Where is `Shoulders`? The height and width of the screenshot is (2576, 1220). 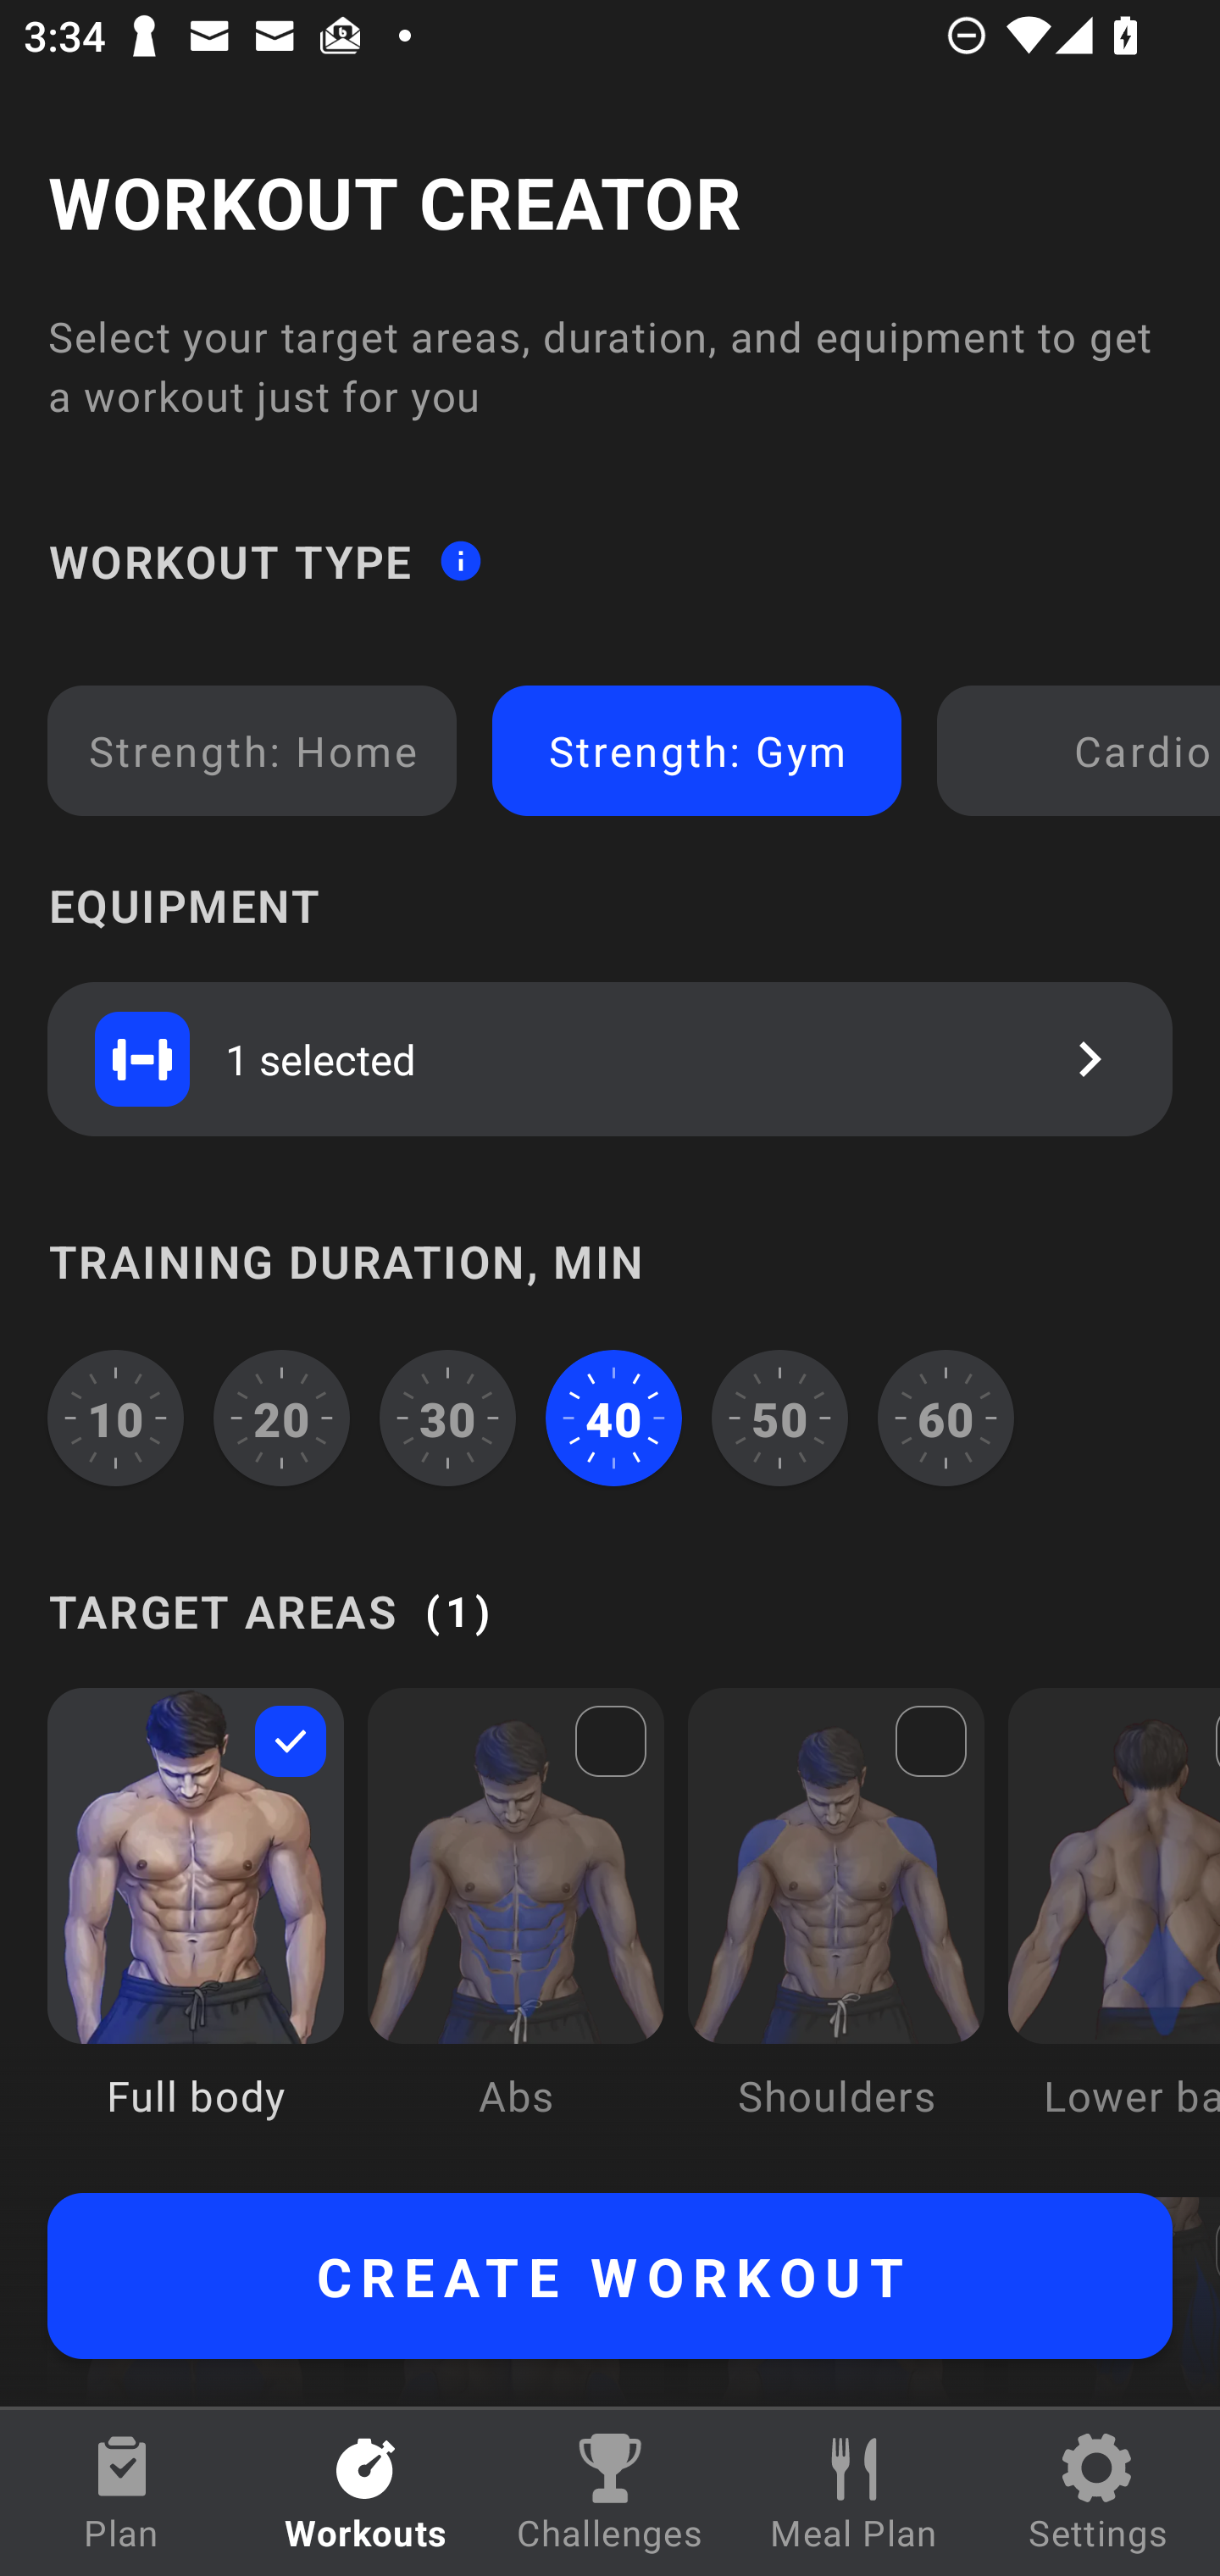
Shoulders is located at coordinates (836, 1927).